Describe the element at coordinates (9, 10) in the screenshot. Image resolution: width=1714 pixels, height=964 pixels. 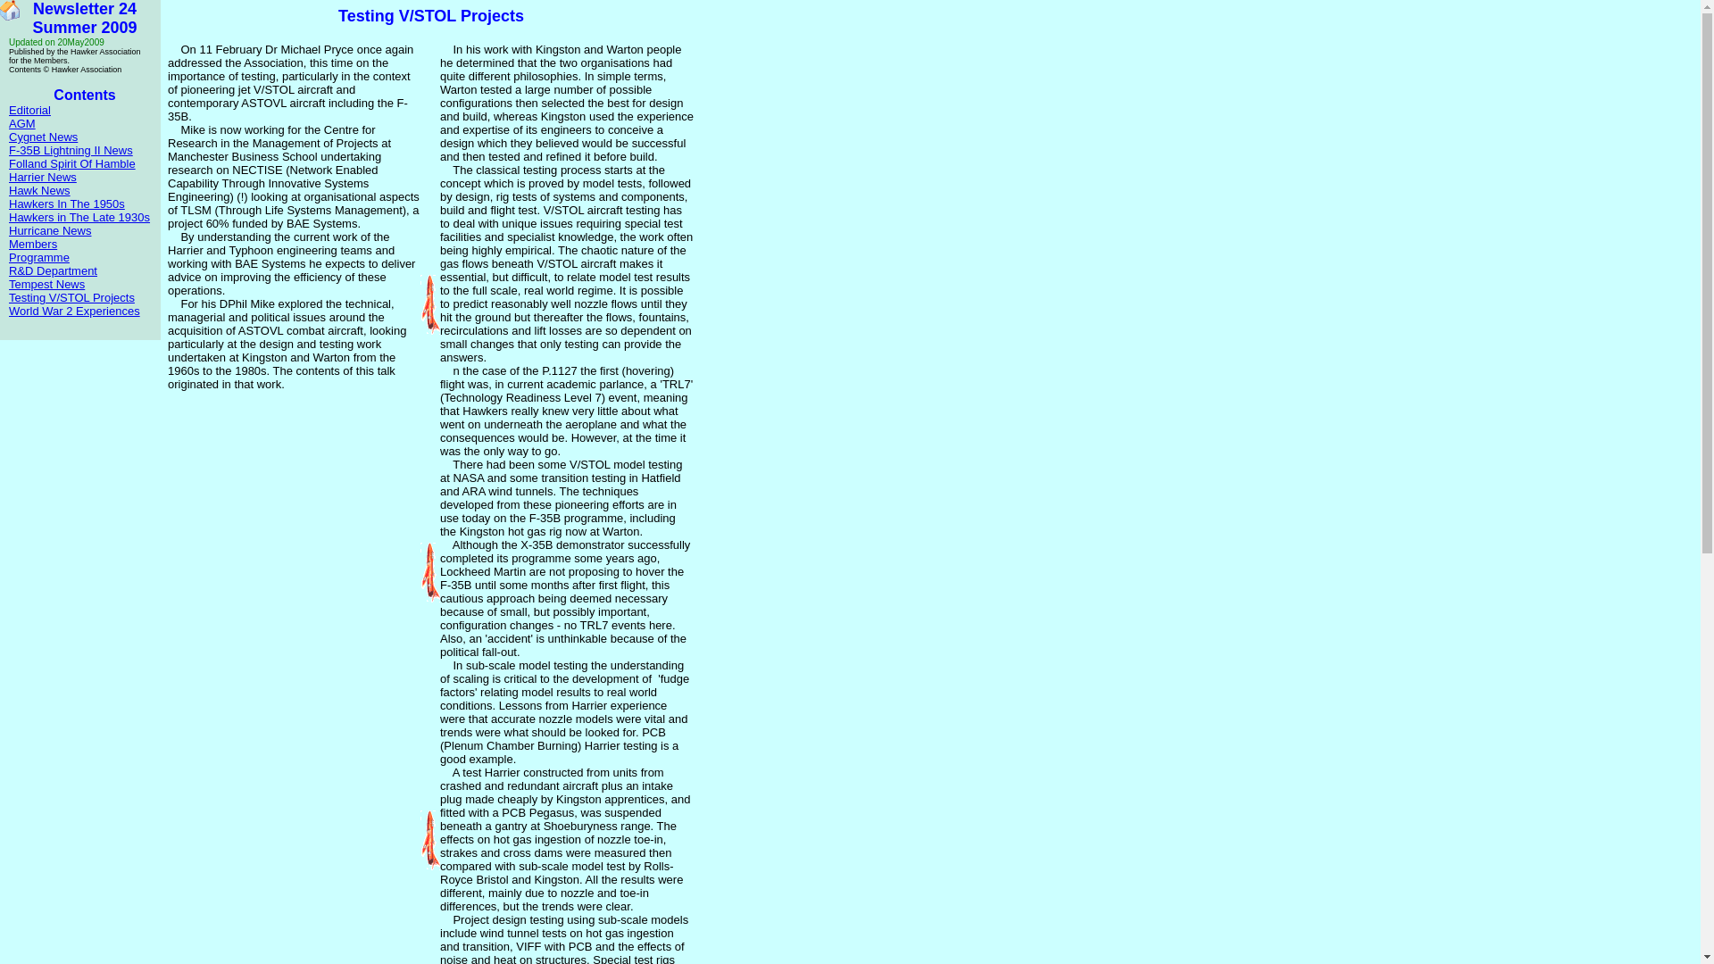
I see `Home` at that location.